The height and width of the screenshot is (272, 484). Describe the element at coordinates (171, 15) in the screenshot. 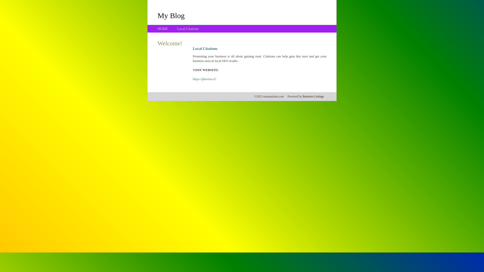

I see `My Blog` at that location.